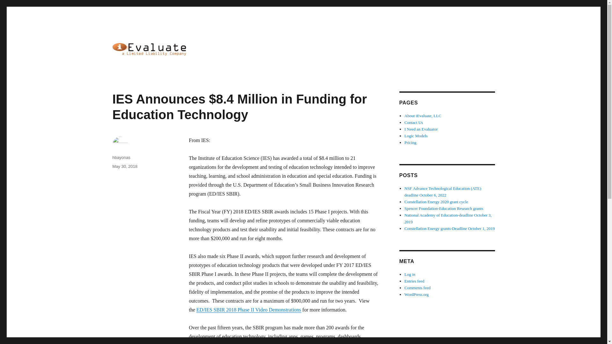 Image resolution: width=612 pixels, height=344 pixels. Describe the element at coordinates (444, 208) in the screenshot. I see `Spencer Foundation-Education Research grants` at that location.